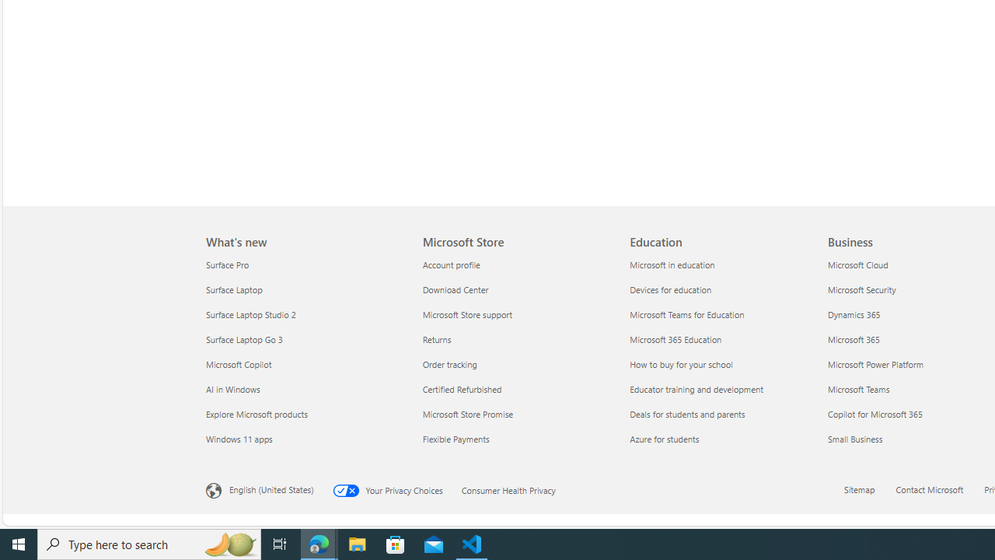 The width and height of the screenshot is (995, 560). I want to click on Account profile, so click(516, 264).